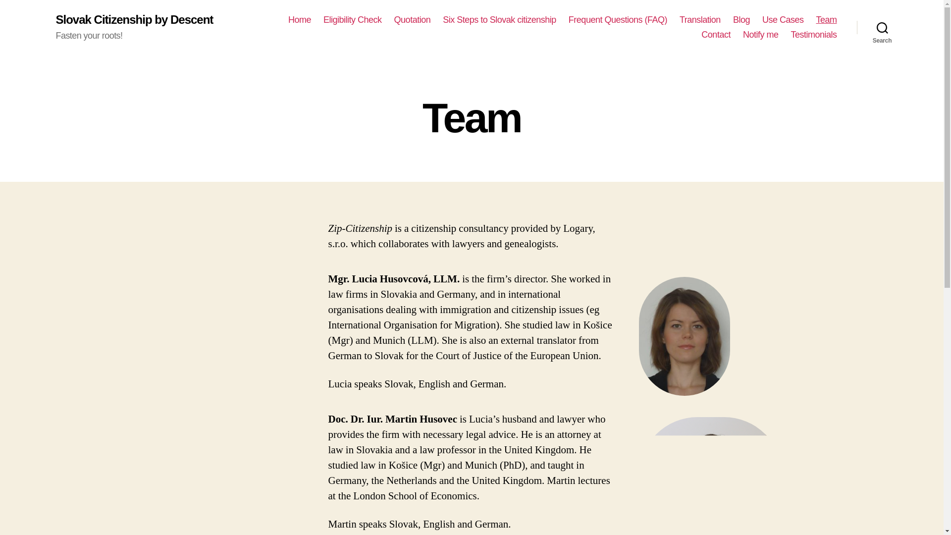 The height and width of the screenshot is (535, 951). I want to click on Use Cases, so click(783, 20).